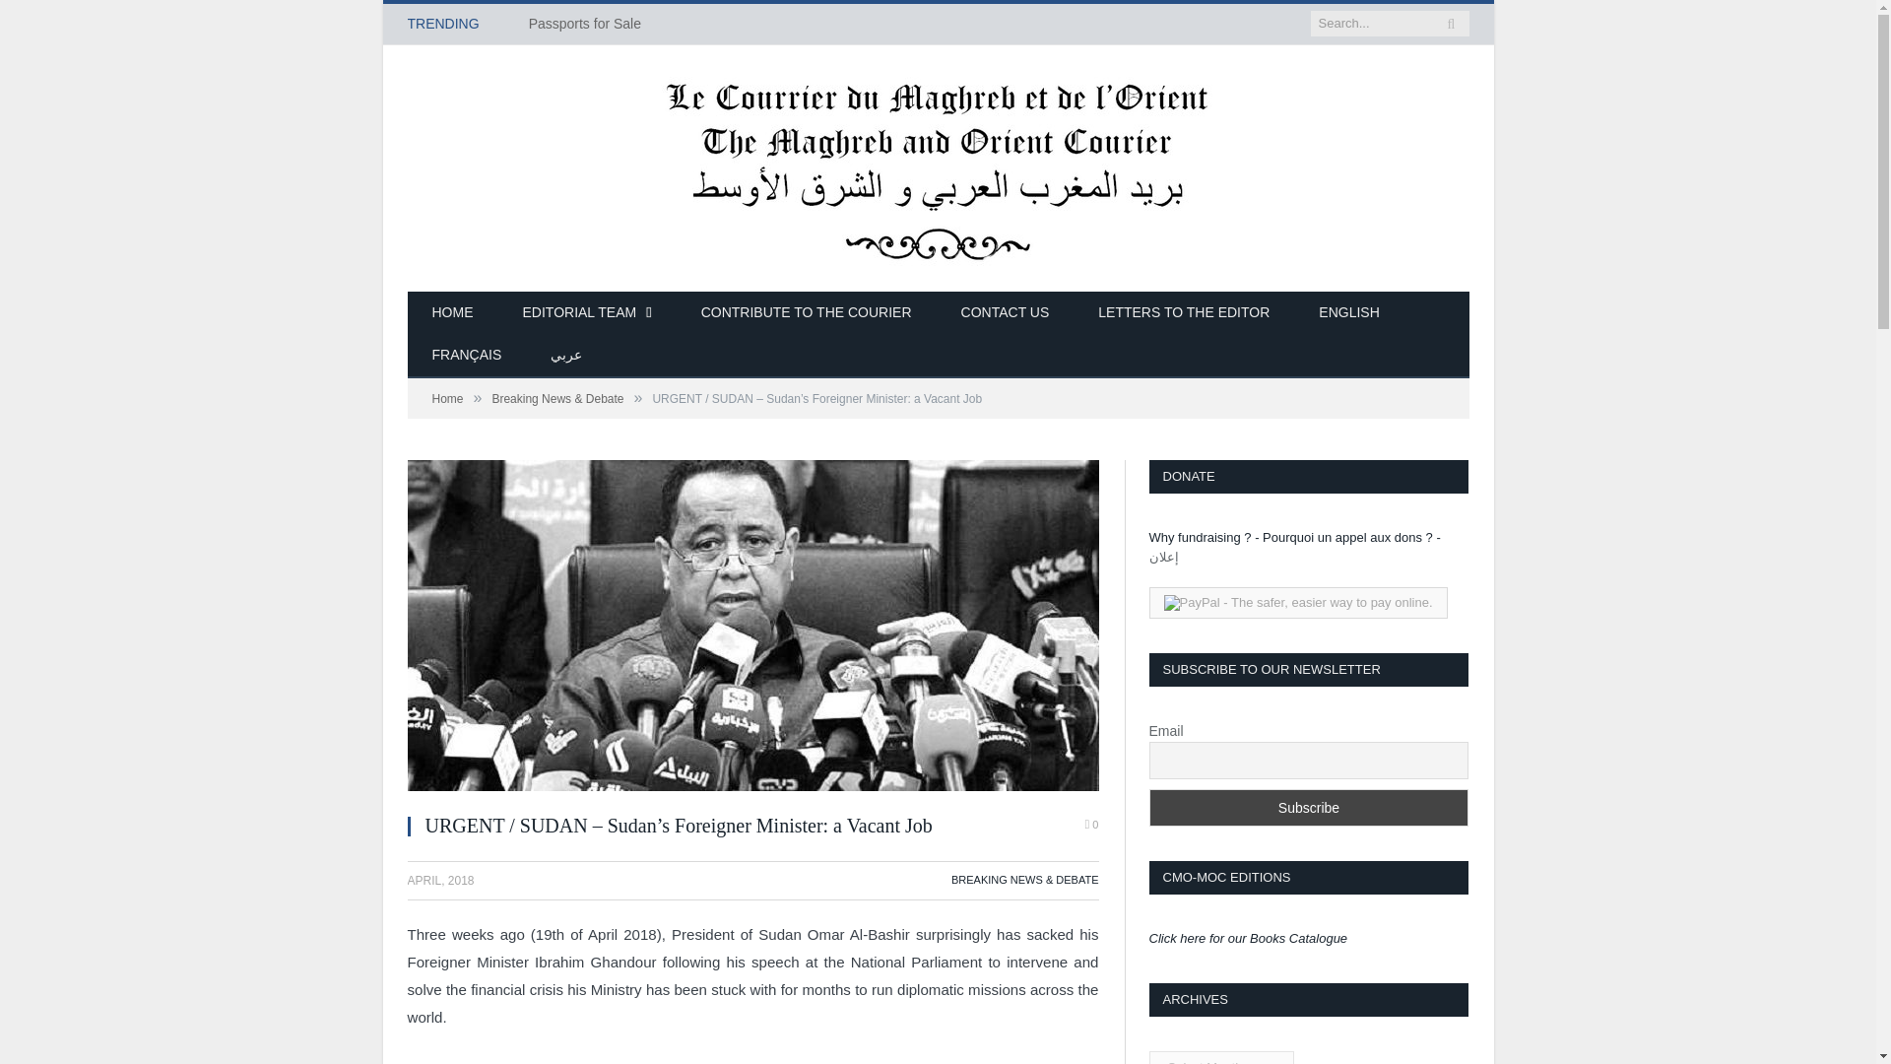  Describe the element at coordinates (453, 313) in the screenshot. I see `HOME` at that location.